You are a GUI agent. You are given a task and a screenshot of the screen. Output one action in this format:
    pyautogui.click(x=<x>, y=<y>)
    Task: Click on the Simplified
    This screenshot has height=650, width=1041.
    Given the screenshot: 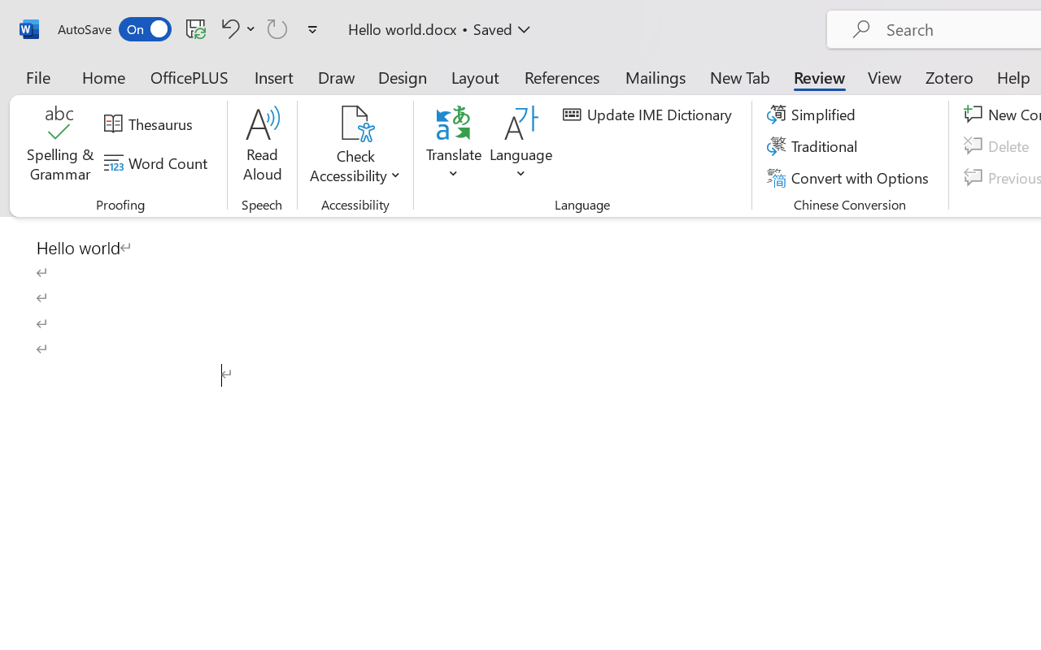 What is the action you would take?
    pyautogui.click(x=813, y=115)
    